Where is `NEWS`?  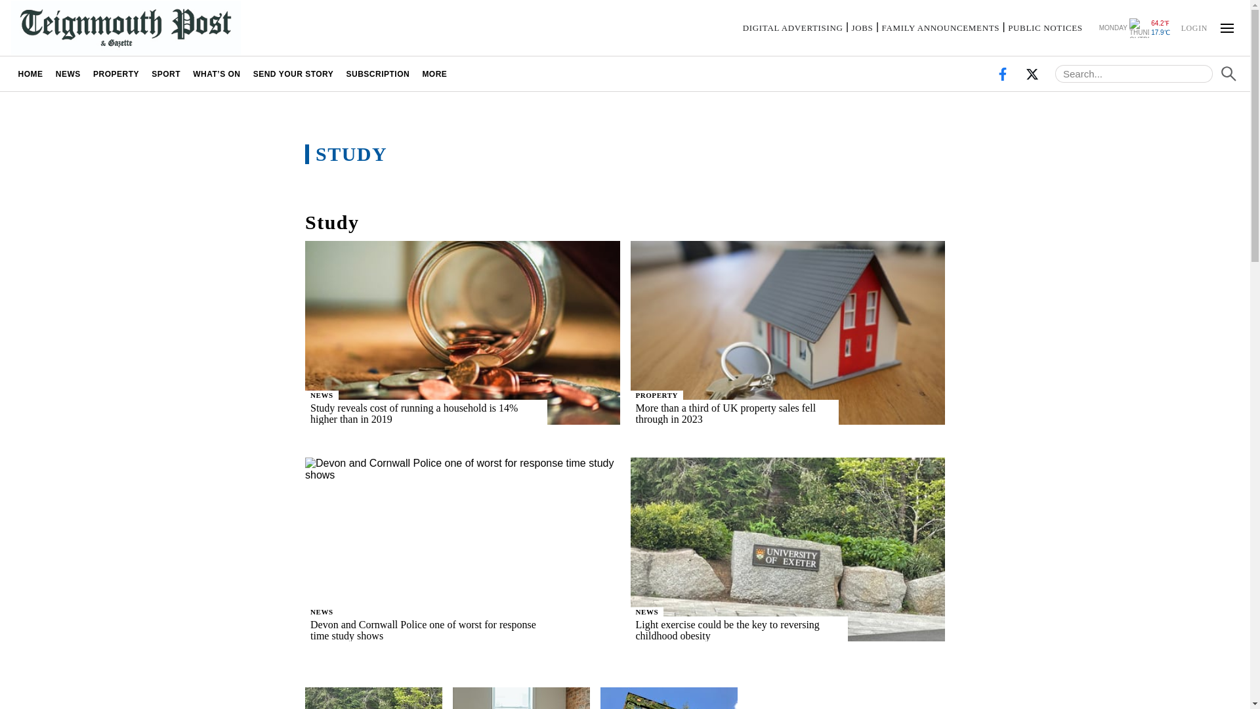 NEWS is located at coordinates (322, 395).